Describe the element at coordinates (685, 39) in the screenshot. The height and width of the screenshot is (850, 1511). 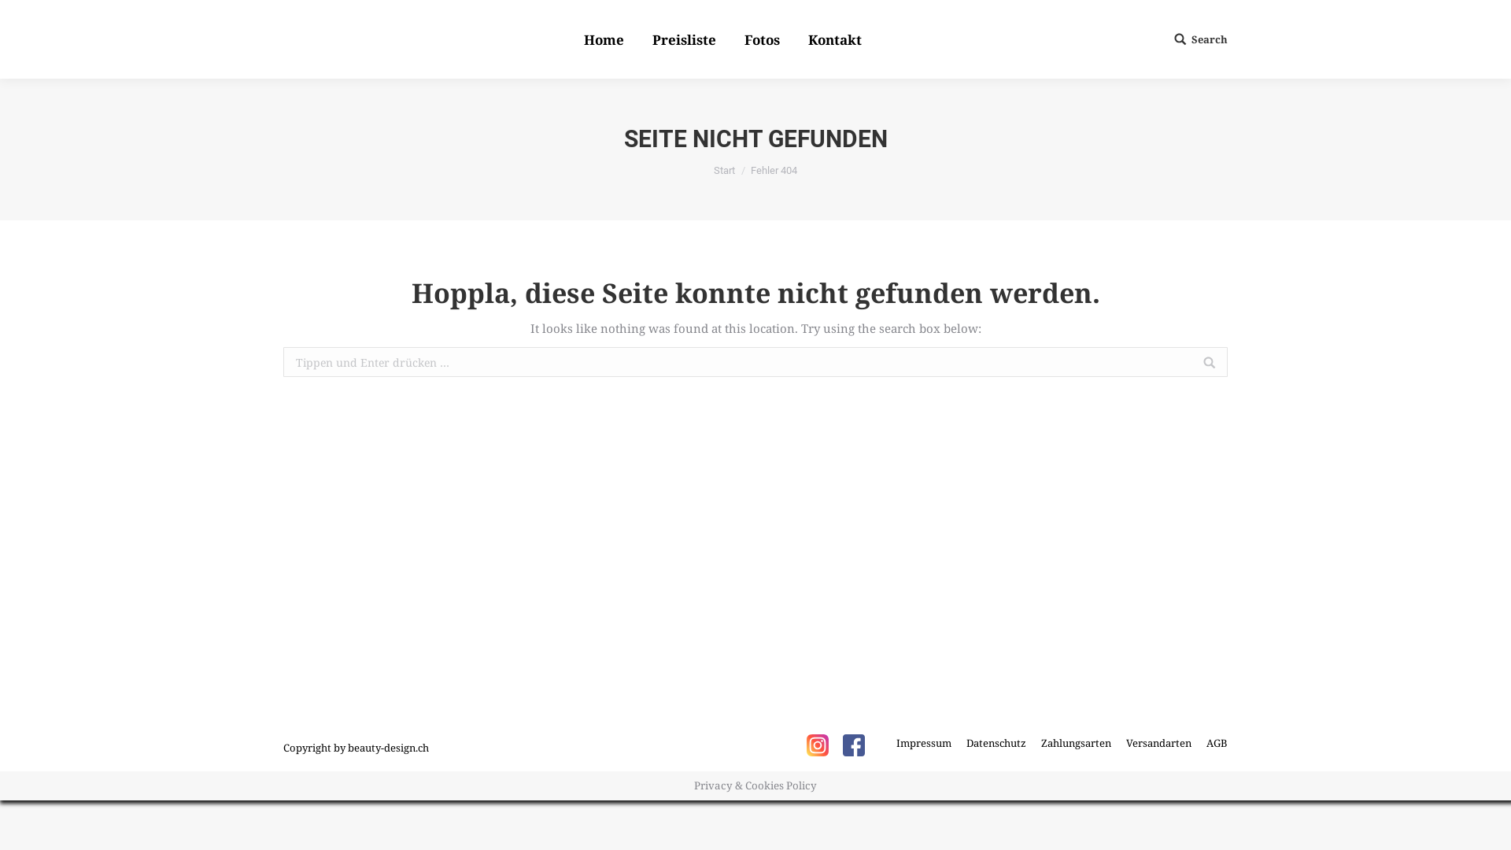
I see `Preisliste` at that location.